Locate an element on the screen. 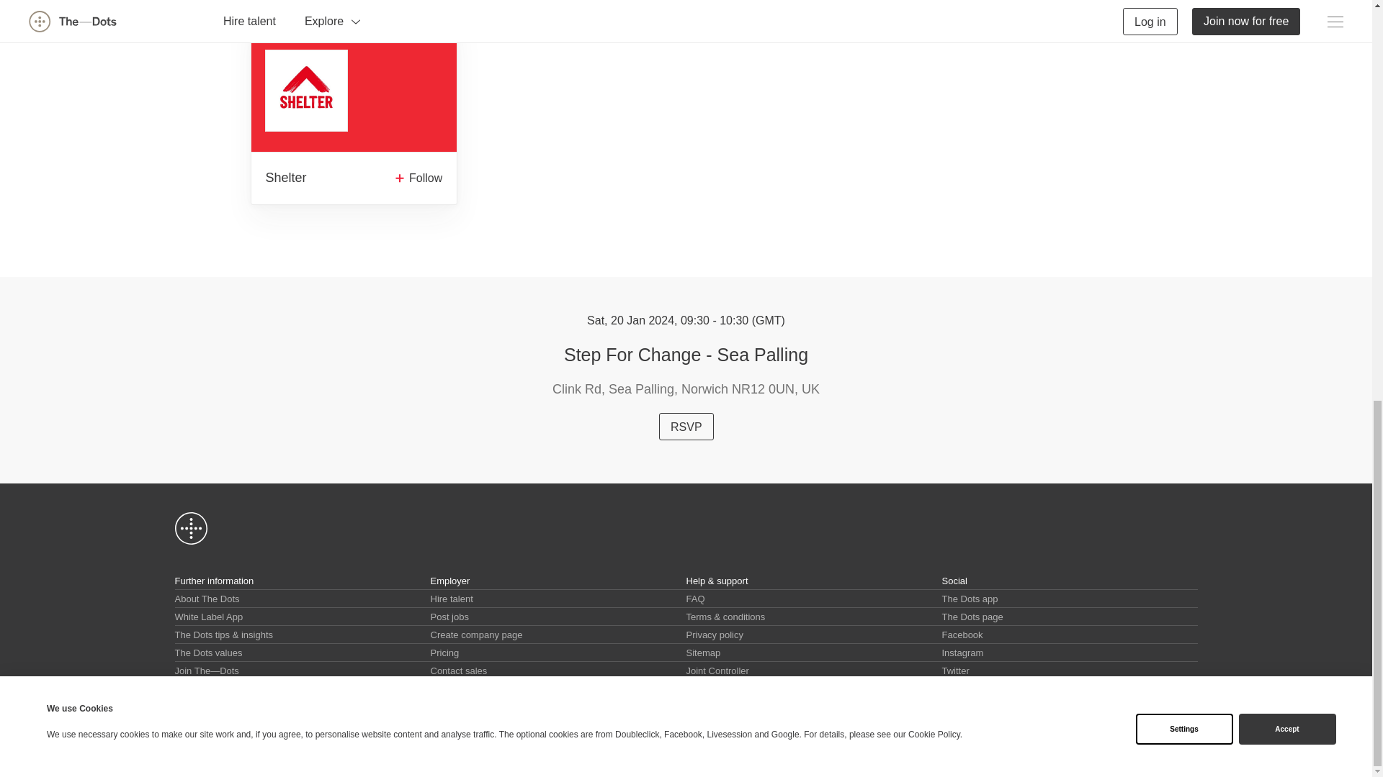 Image resolution: width=1383 pixels, height=777 pixels. Hire talent is located at coordinates (451, 599).